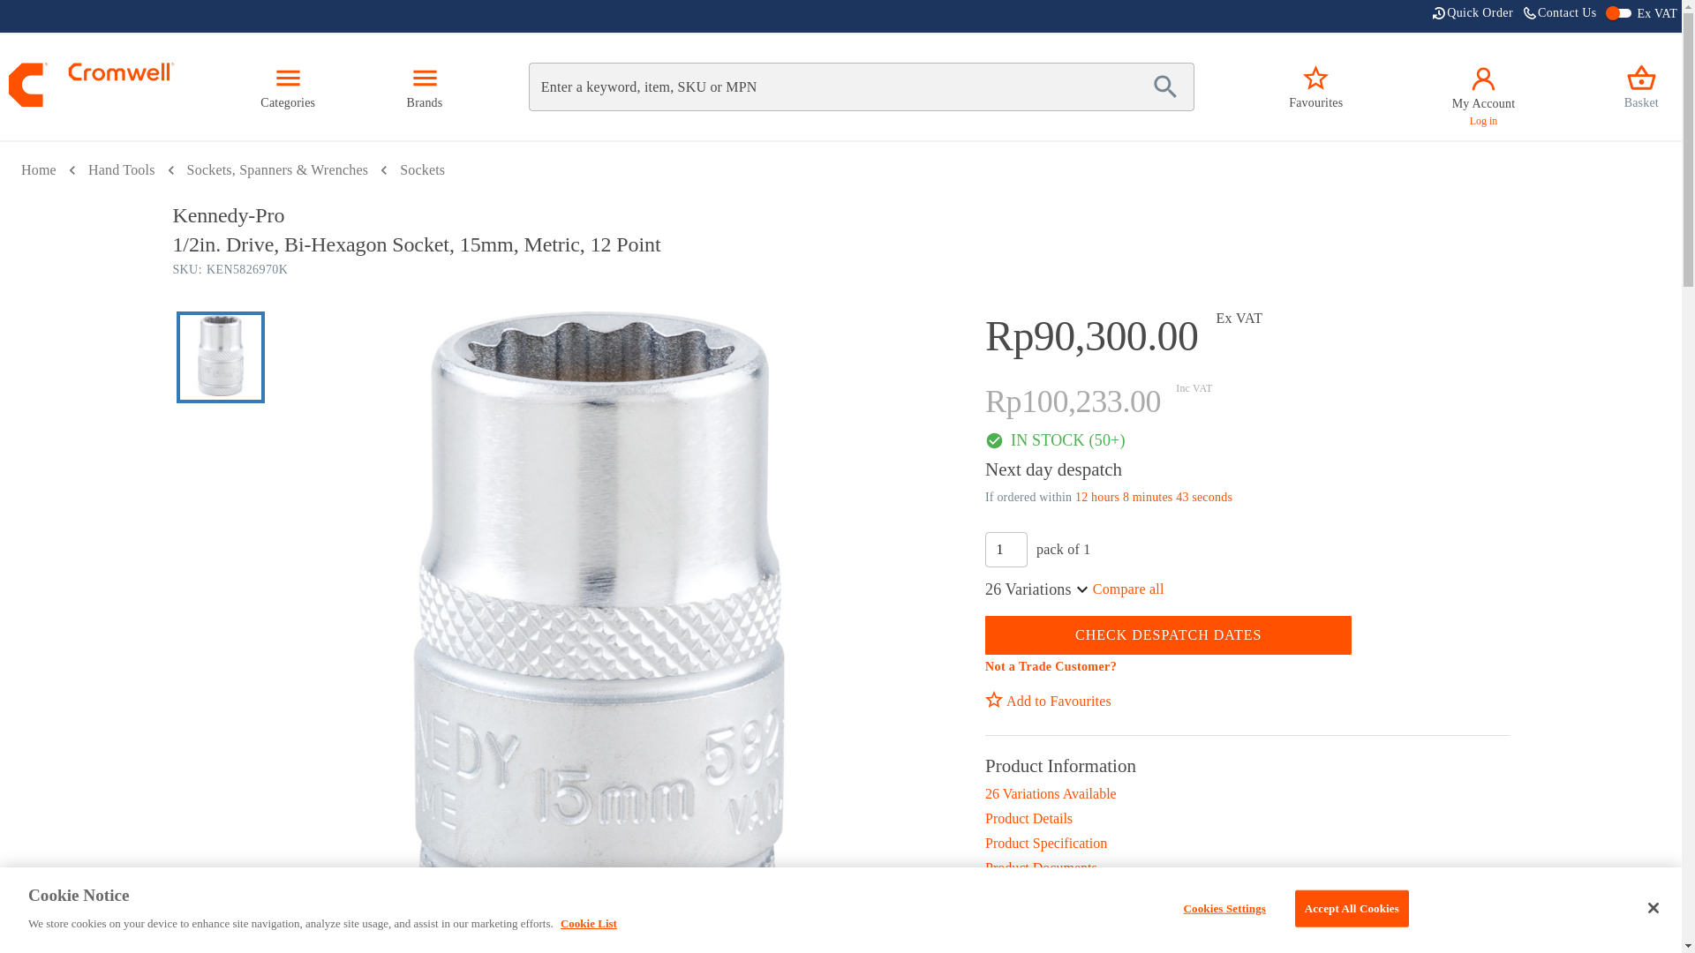 The width and height of the screenshot is (1695, 953). What do you see at coordinates (1006, 549) in the screenshot?
I see `Favourites` at bounding box center [1006, 549].